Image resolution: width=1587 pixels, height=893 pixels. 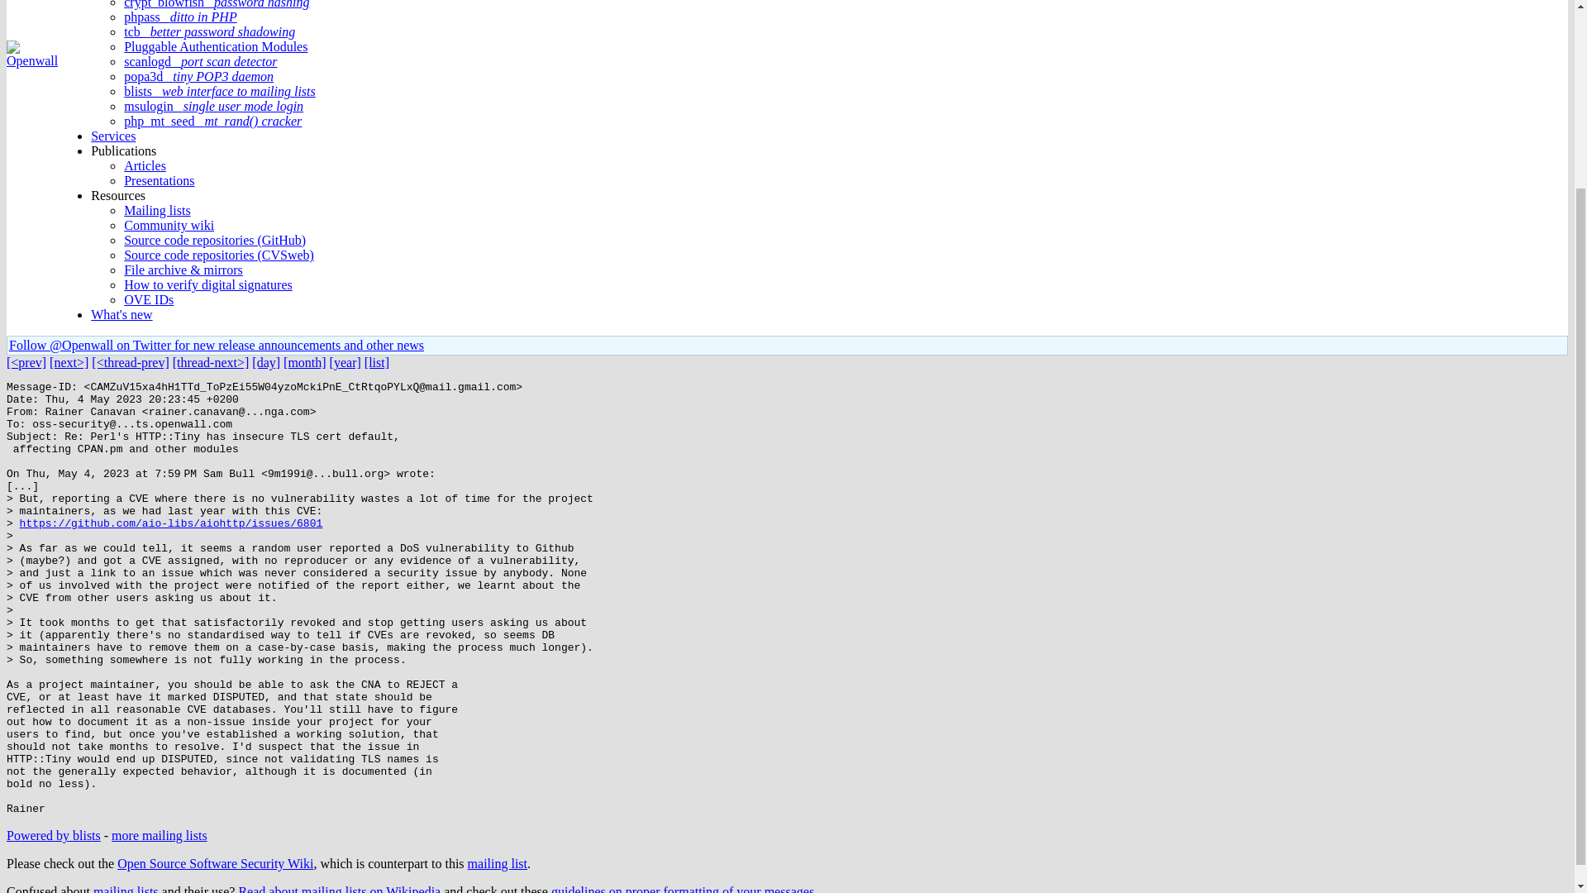 I want to click on blists   web interface to mailing lists, so click(x=220, y=91).